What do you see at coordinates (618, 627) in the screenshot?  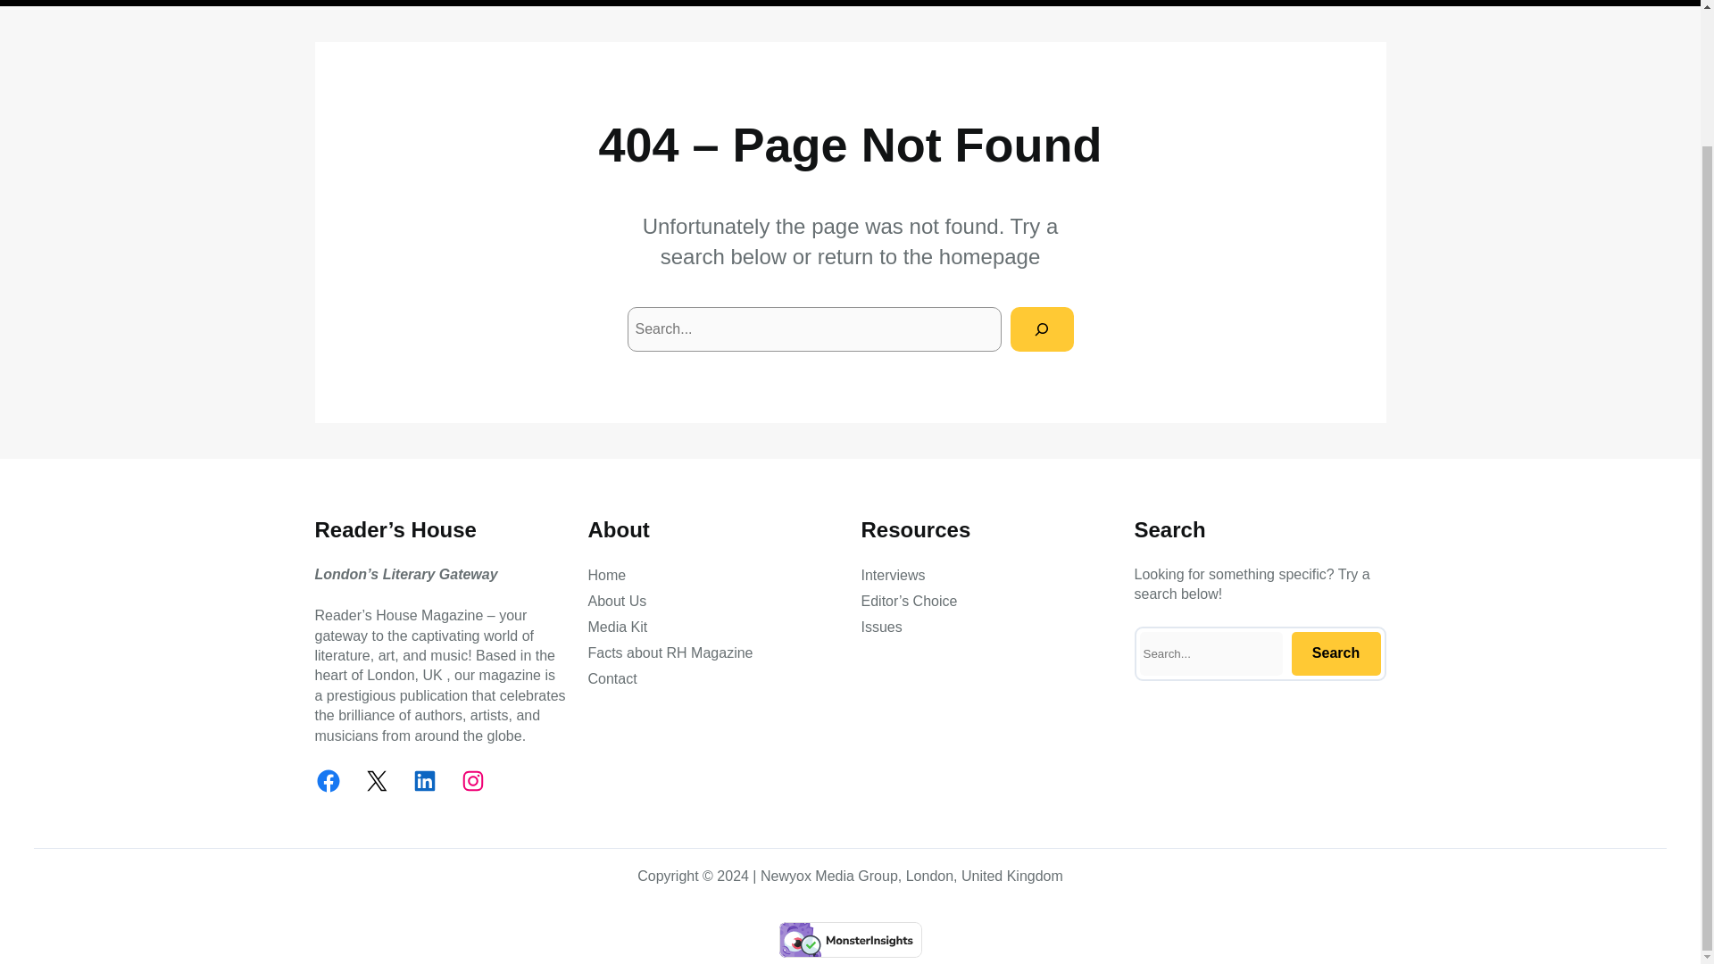 I see `Media Kit` at bounding box center [618, 627].